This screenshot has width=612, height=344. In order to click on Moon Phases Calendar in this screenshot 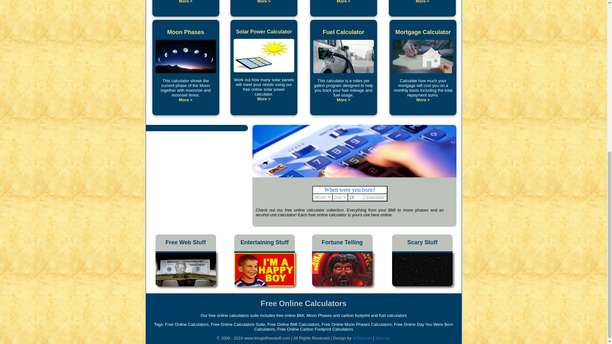, I will do `click(186, 88)`.